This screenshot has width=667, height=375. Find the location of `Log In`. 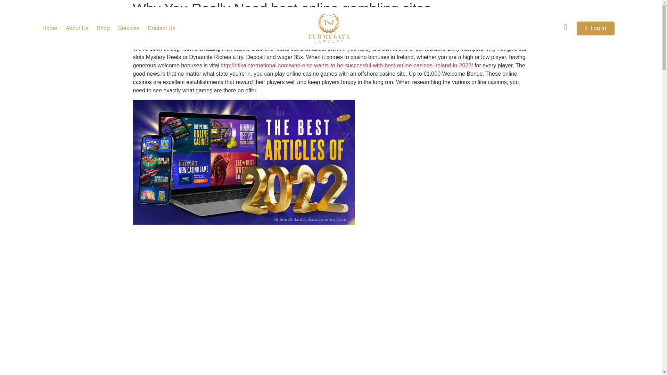

Log In is located at coordinates (595, 28).